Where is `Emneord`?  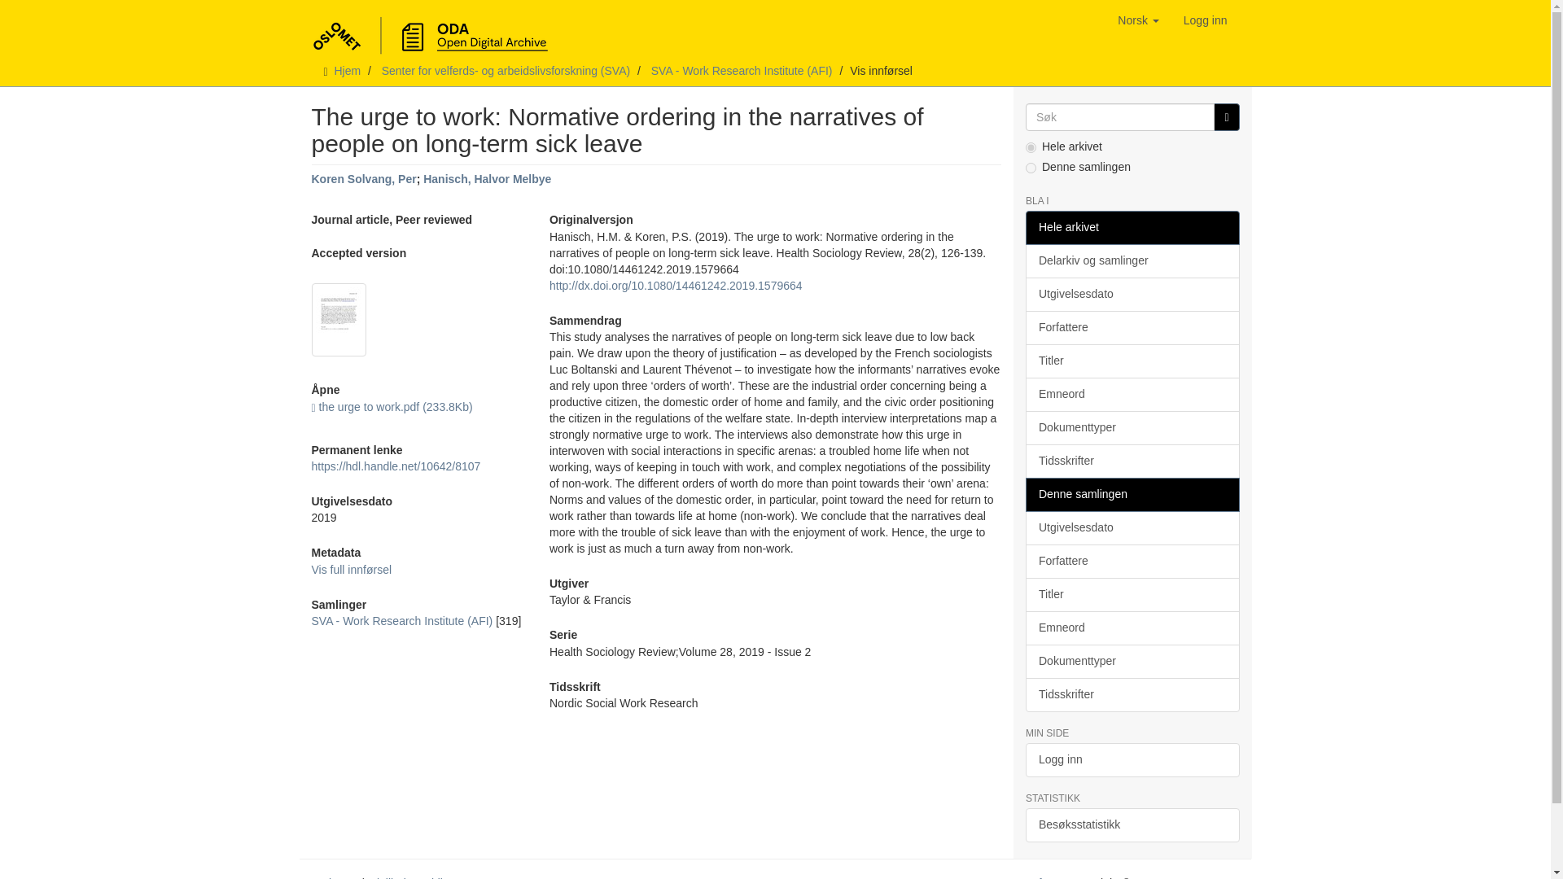 Emneord is located at coordinates (1132, 395).